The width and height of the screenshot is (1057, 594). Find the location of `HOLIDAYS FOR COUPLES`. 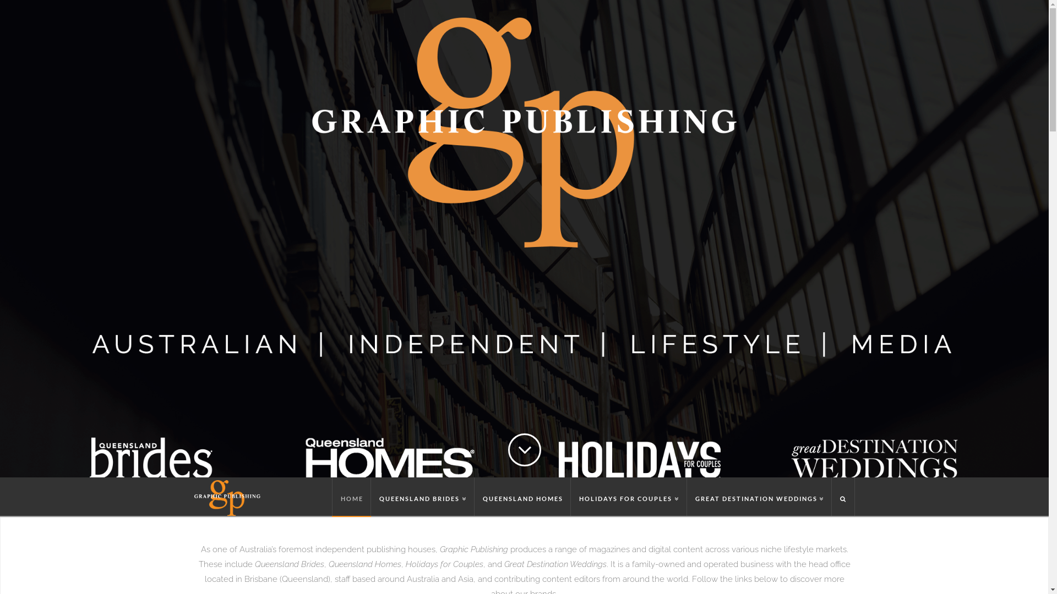

HOLIDAYS FOR COUPLES is located at coordinates (629, 497).